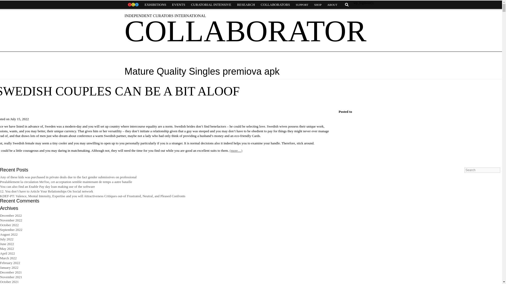 The image size is (506, 284). I want to click on EVENTS, so click(179, 5).